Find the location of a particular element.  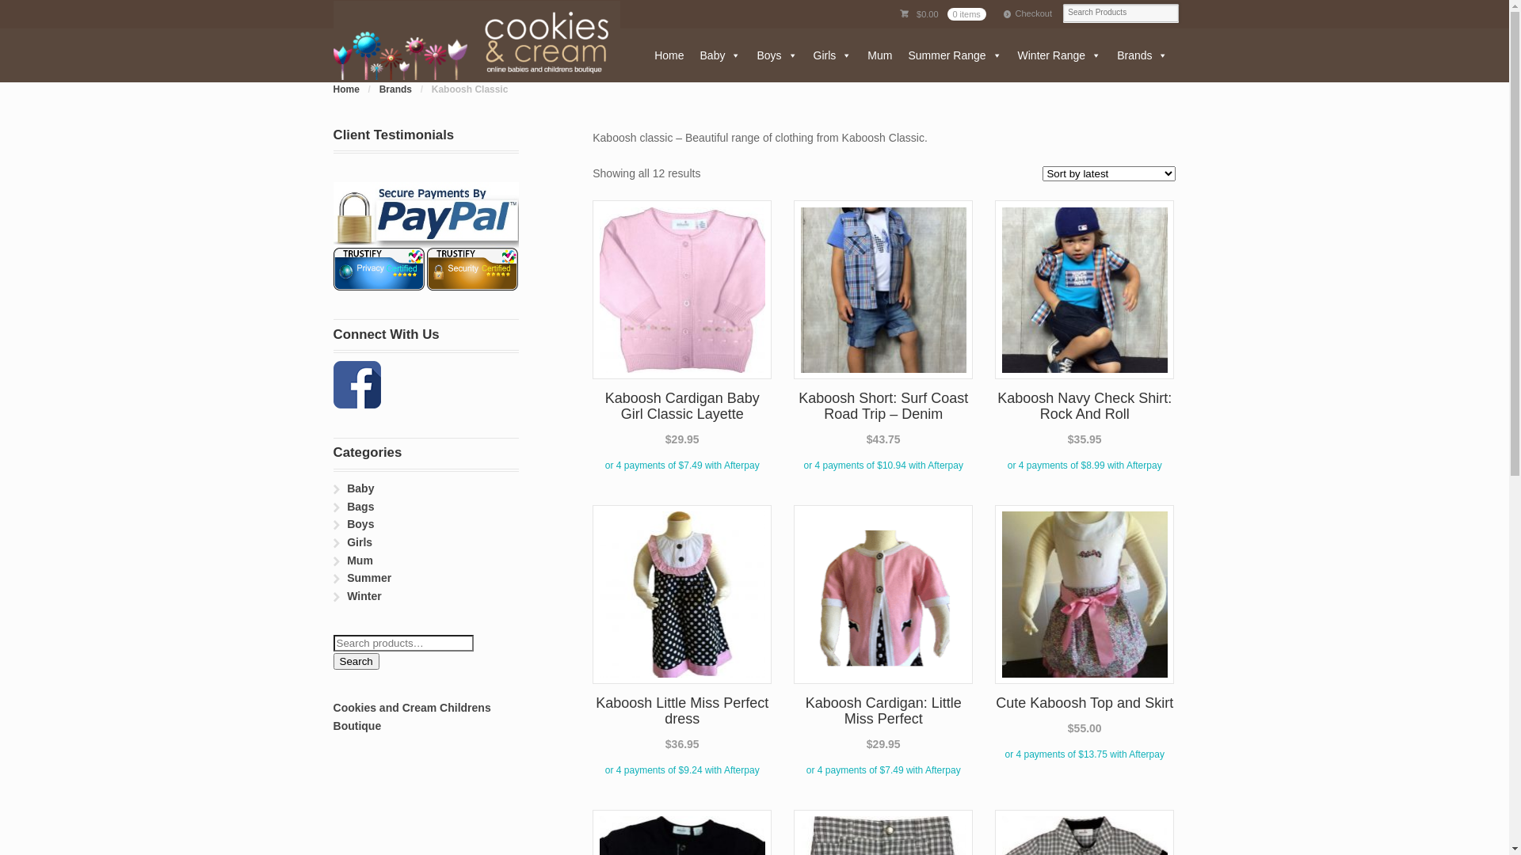

Bags is located at coordinates (360, 507).